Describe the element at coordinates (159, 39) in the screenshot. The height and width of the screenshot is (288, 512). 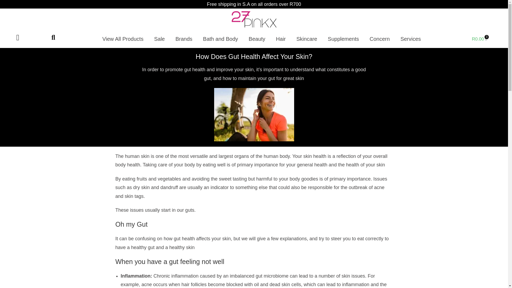
I see `Sale` at that location.